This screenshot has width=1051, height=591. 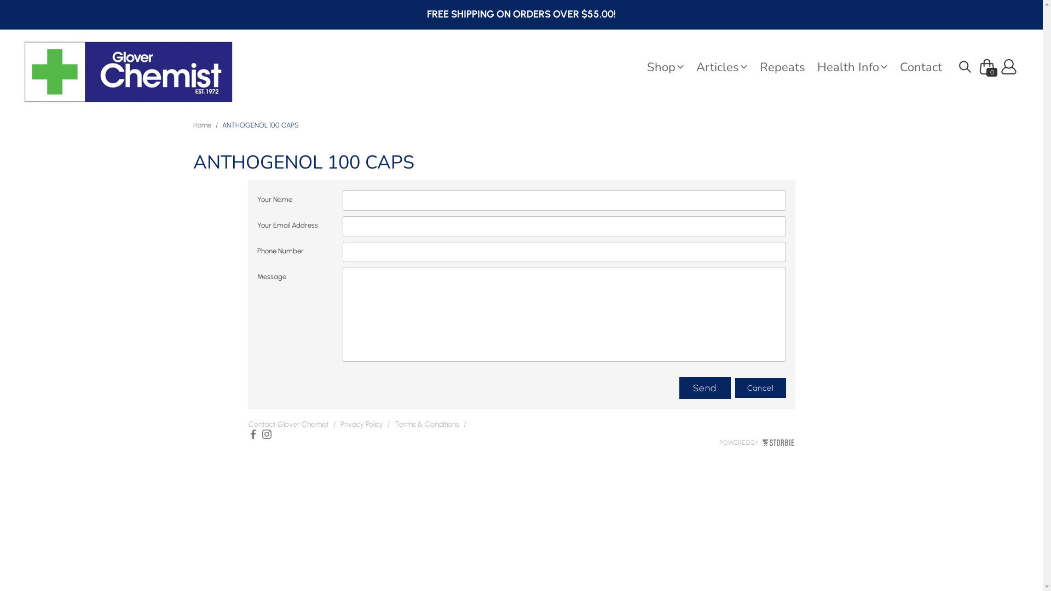 I want to click on Contact, so click(x=927, y=67).